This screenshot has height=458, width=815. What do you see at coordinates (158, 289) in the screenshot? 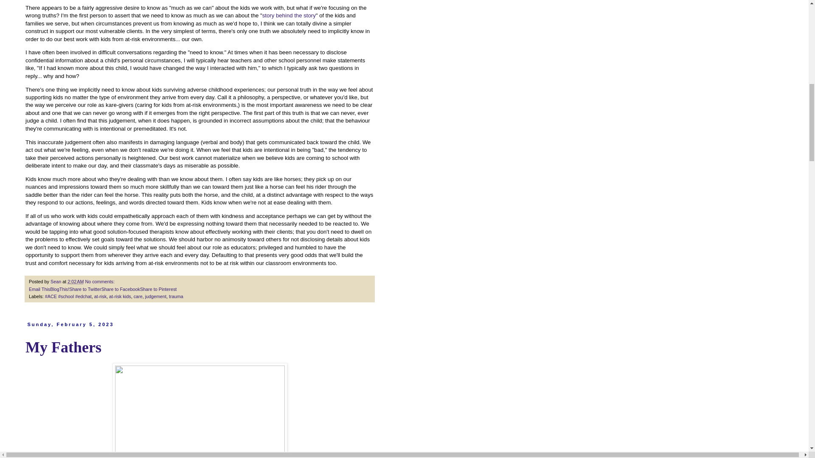
I see `Share to Pinterest` at bounding box center [158, 289].